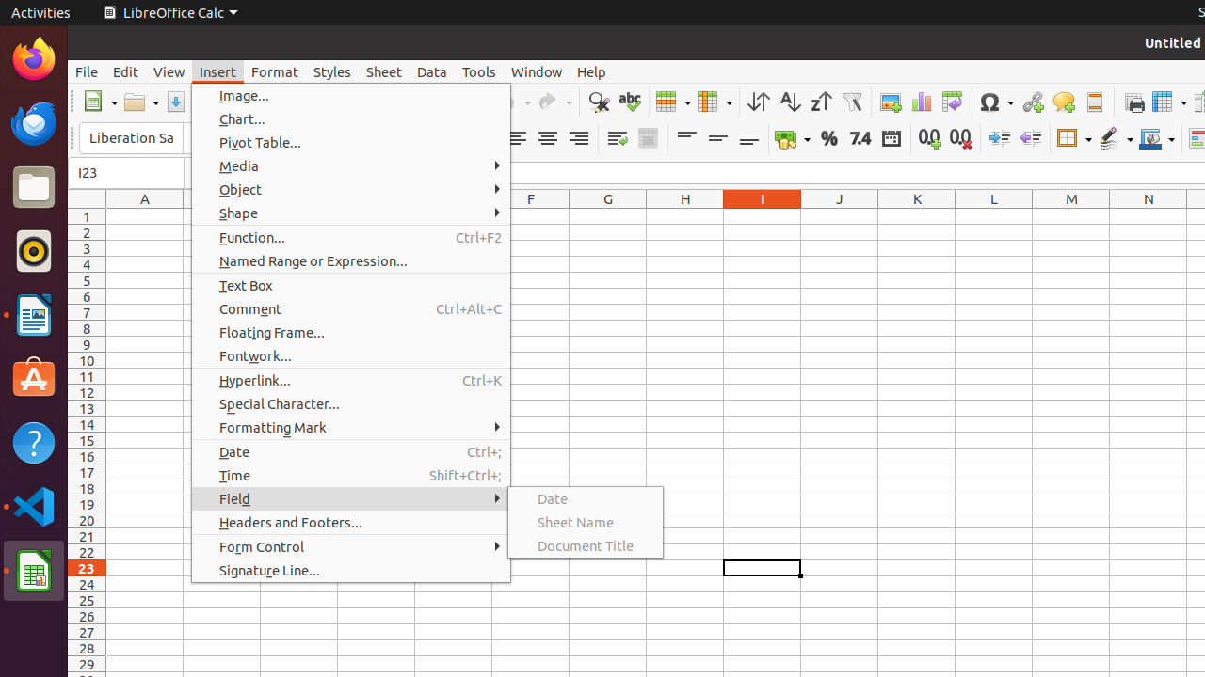 This screenshot has width=1205, height=677. Describe the element at coordinates (351, 261) in the screenshot. I see `Named Range or Expression...` at that location.